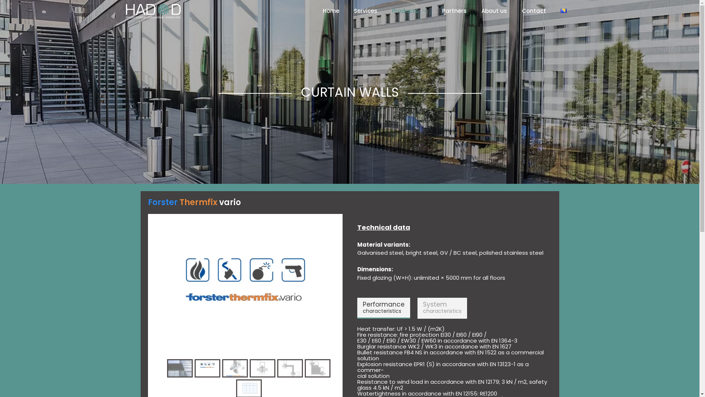 The image size is (705, 397). I want to click on Partners, so click(455, 11).